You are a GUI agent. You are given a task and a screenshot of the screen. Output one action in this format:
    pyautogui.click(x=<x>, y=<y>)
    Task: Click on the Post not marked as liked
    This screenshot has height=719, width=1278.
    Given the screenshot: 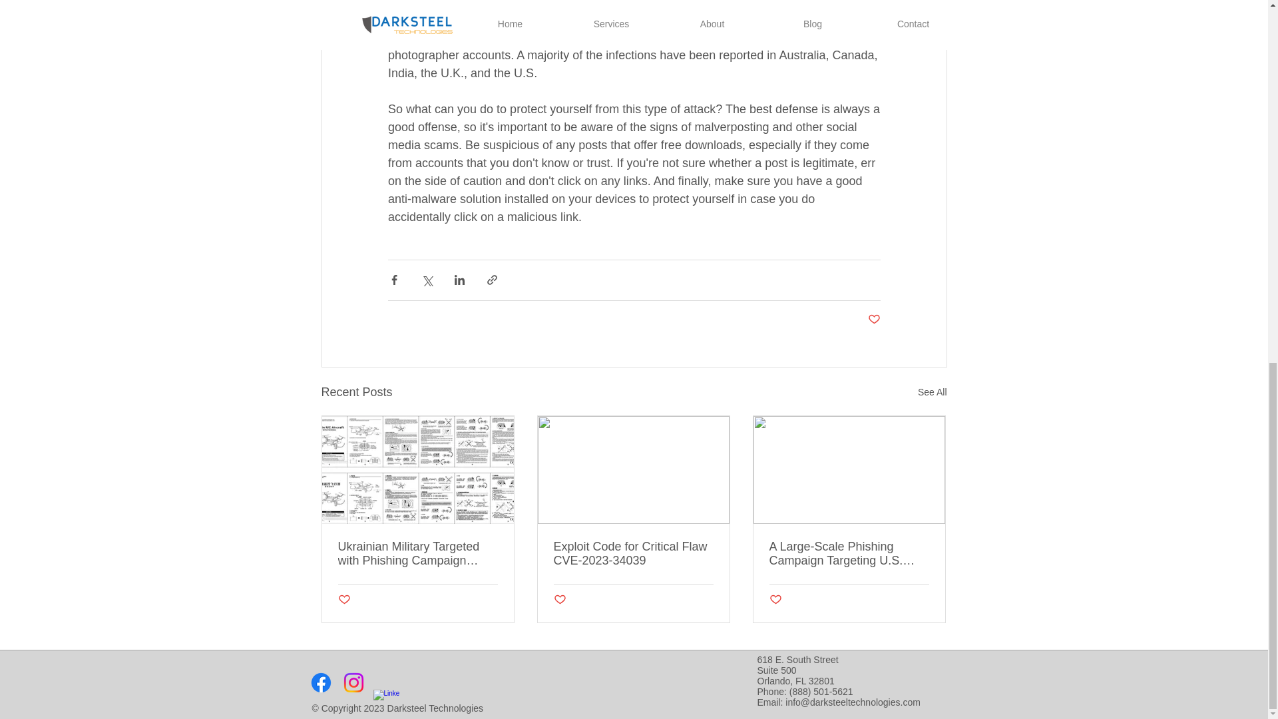 What is the action you would take?
    pyautogui.click(x=559, y=600)
    